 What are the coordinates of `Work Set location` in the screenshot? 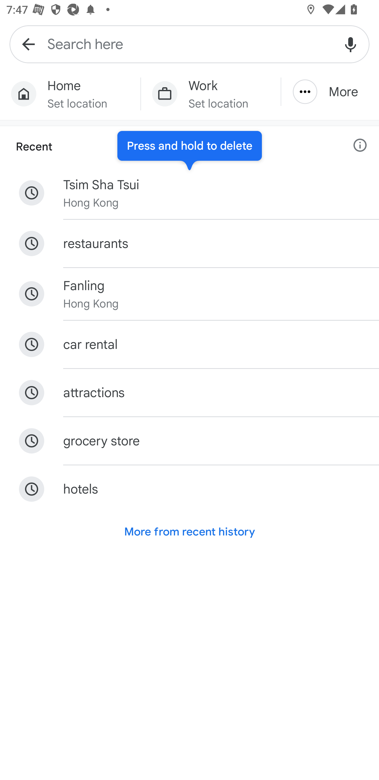 It's located at (211, 94).